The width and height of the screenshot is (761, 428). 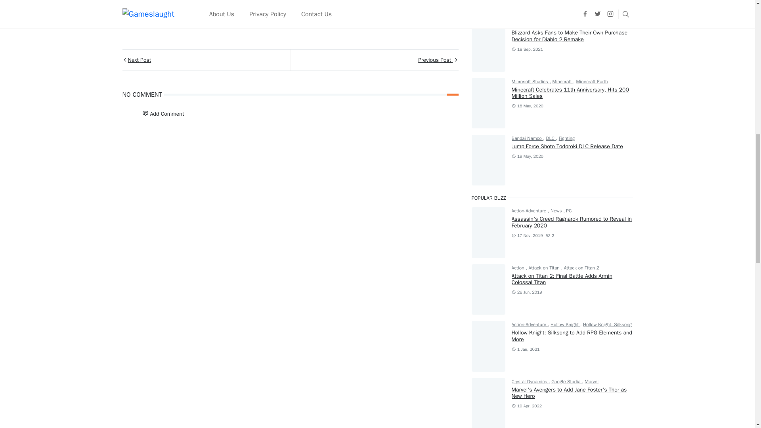 What do you see at coordinates (374, 60) in the screenshot?
I see `Previous Post` at bounding box center [374, 60].